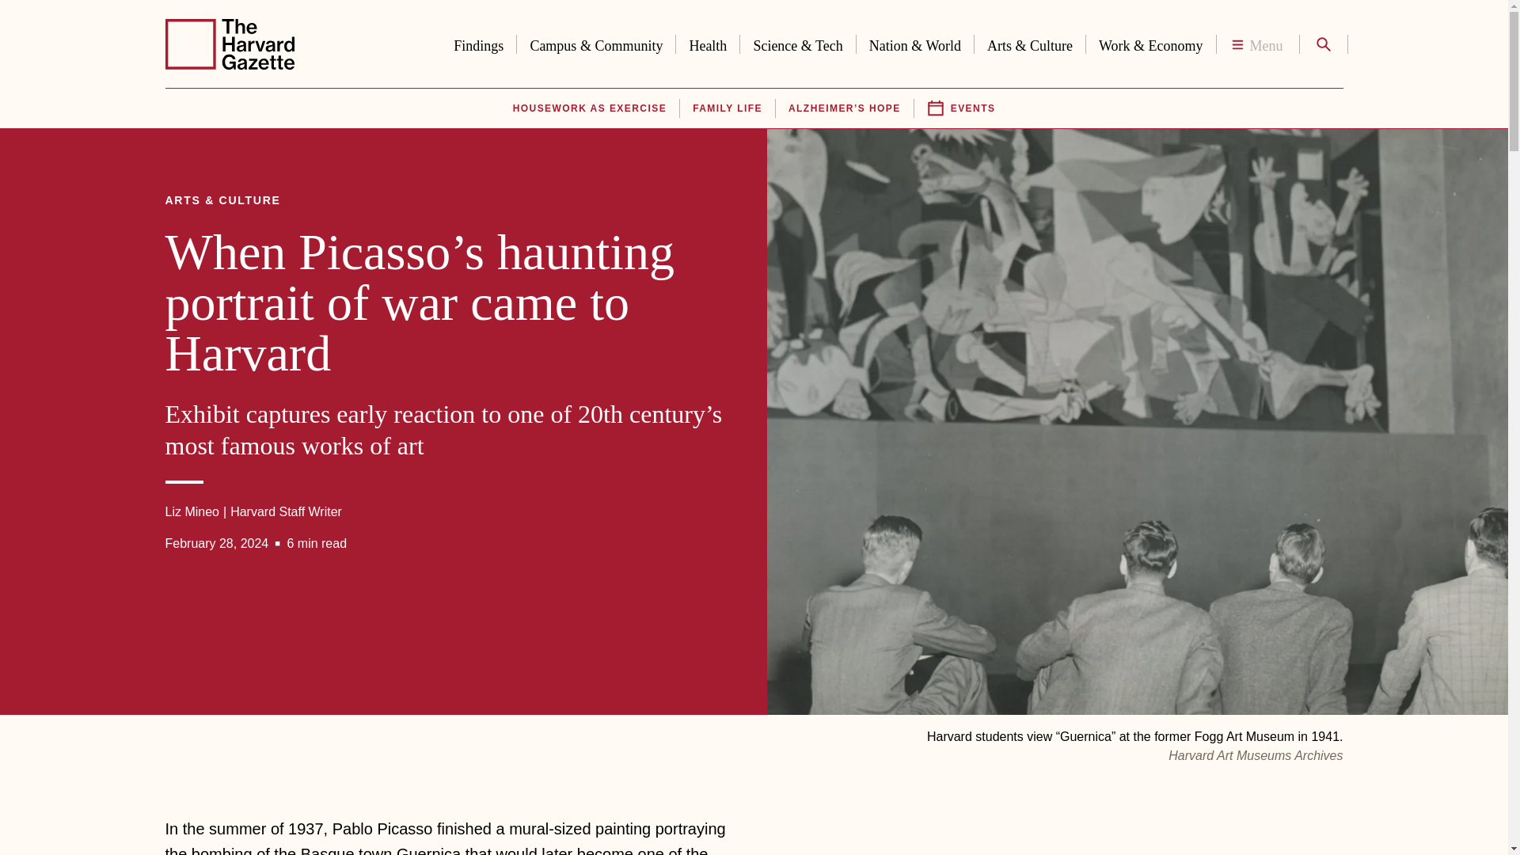  Describe the element at coordinates (1257, 44) in the screenshot. I see `Menu` at that location.